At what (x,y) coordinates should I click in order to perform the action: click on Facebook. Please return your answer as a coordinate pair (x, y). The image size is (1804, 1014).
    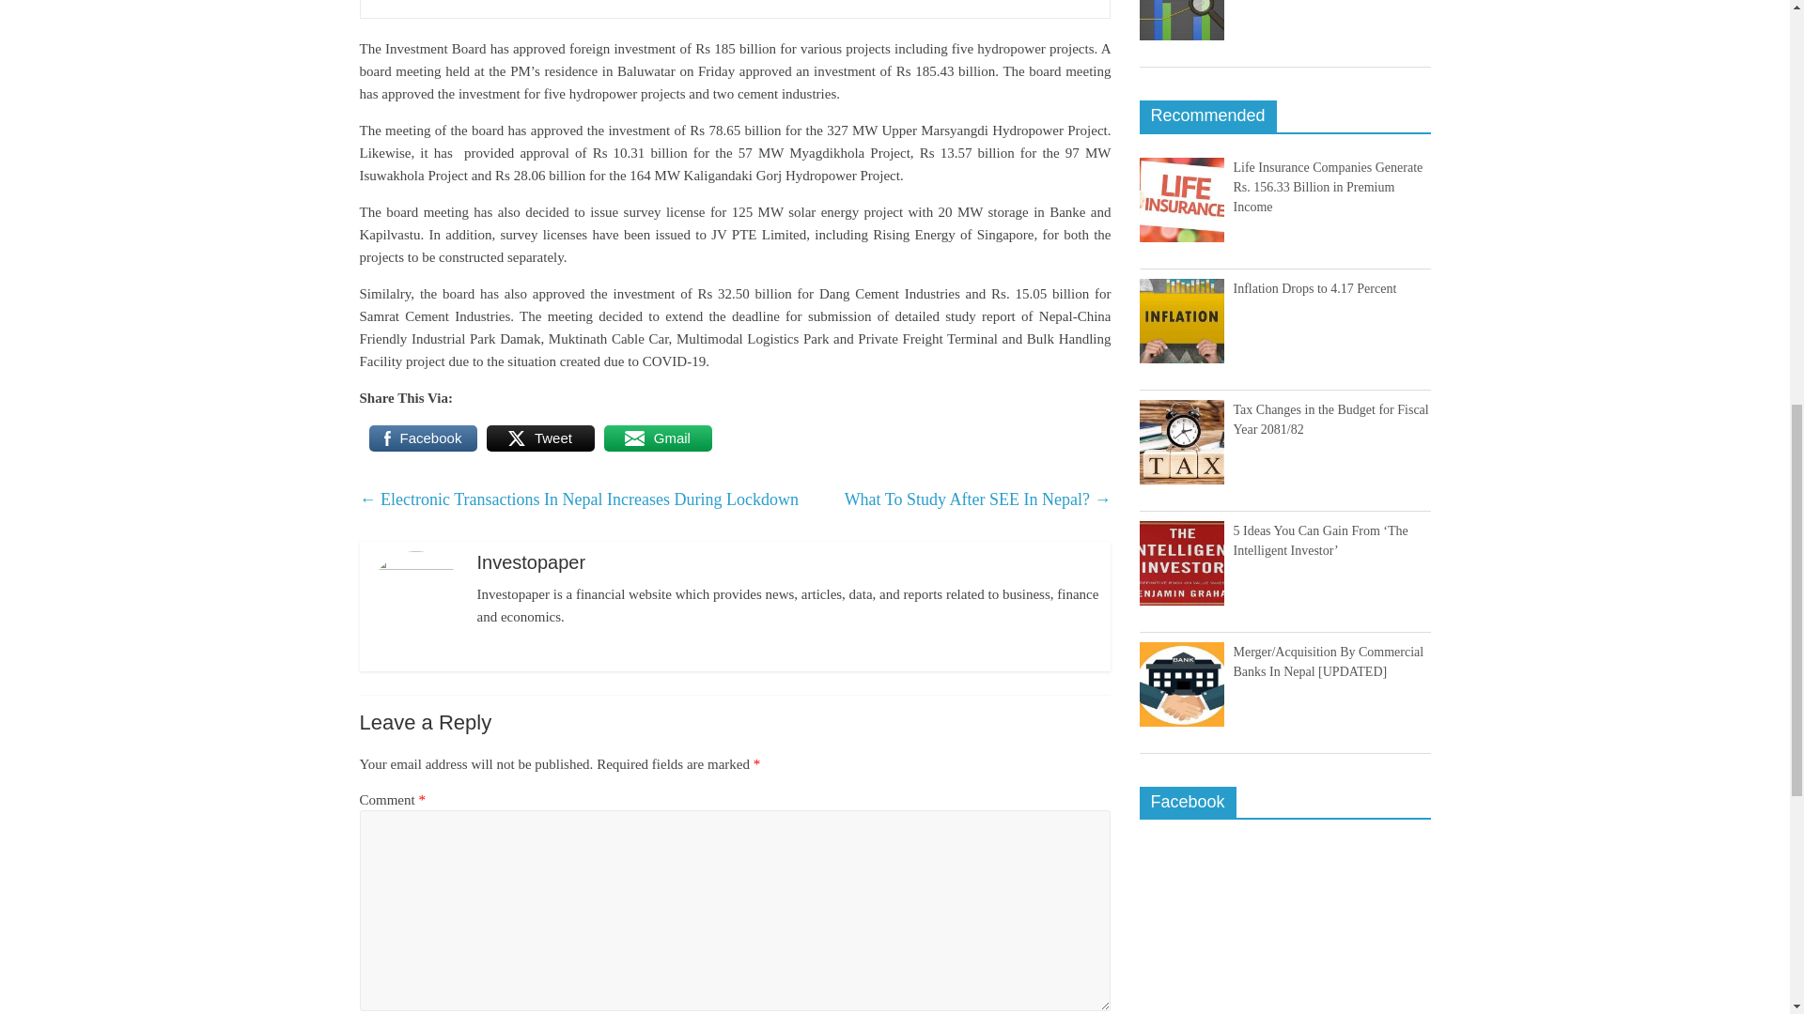
    Looking at the image, I should click on (421, 438).